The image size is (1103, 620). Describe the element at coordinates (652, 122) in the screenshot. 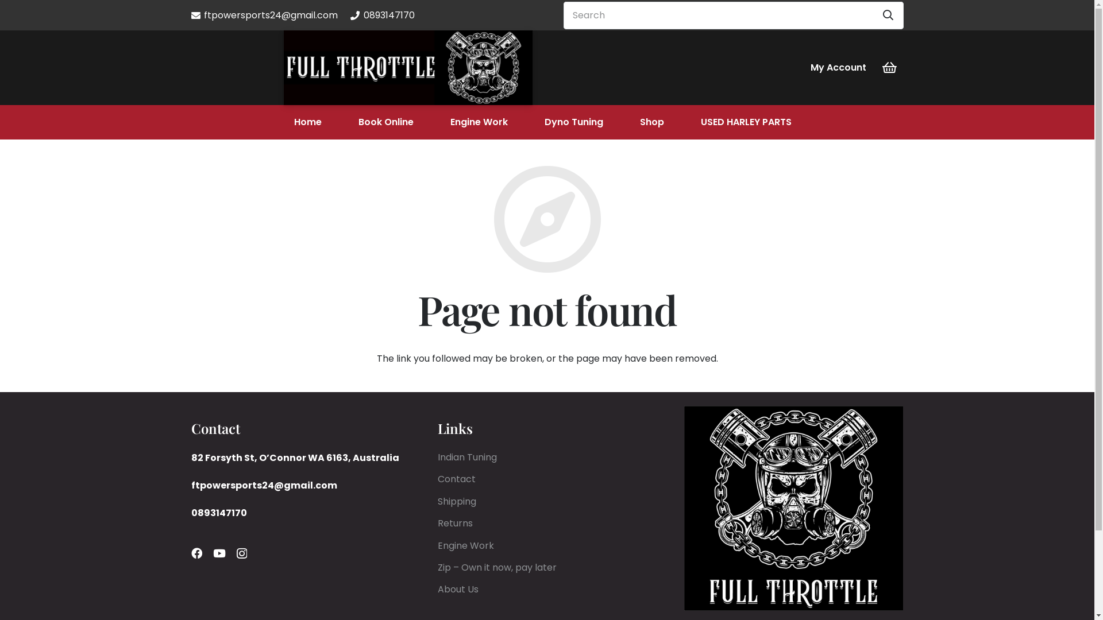

I see `Shop` at that location.